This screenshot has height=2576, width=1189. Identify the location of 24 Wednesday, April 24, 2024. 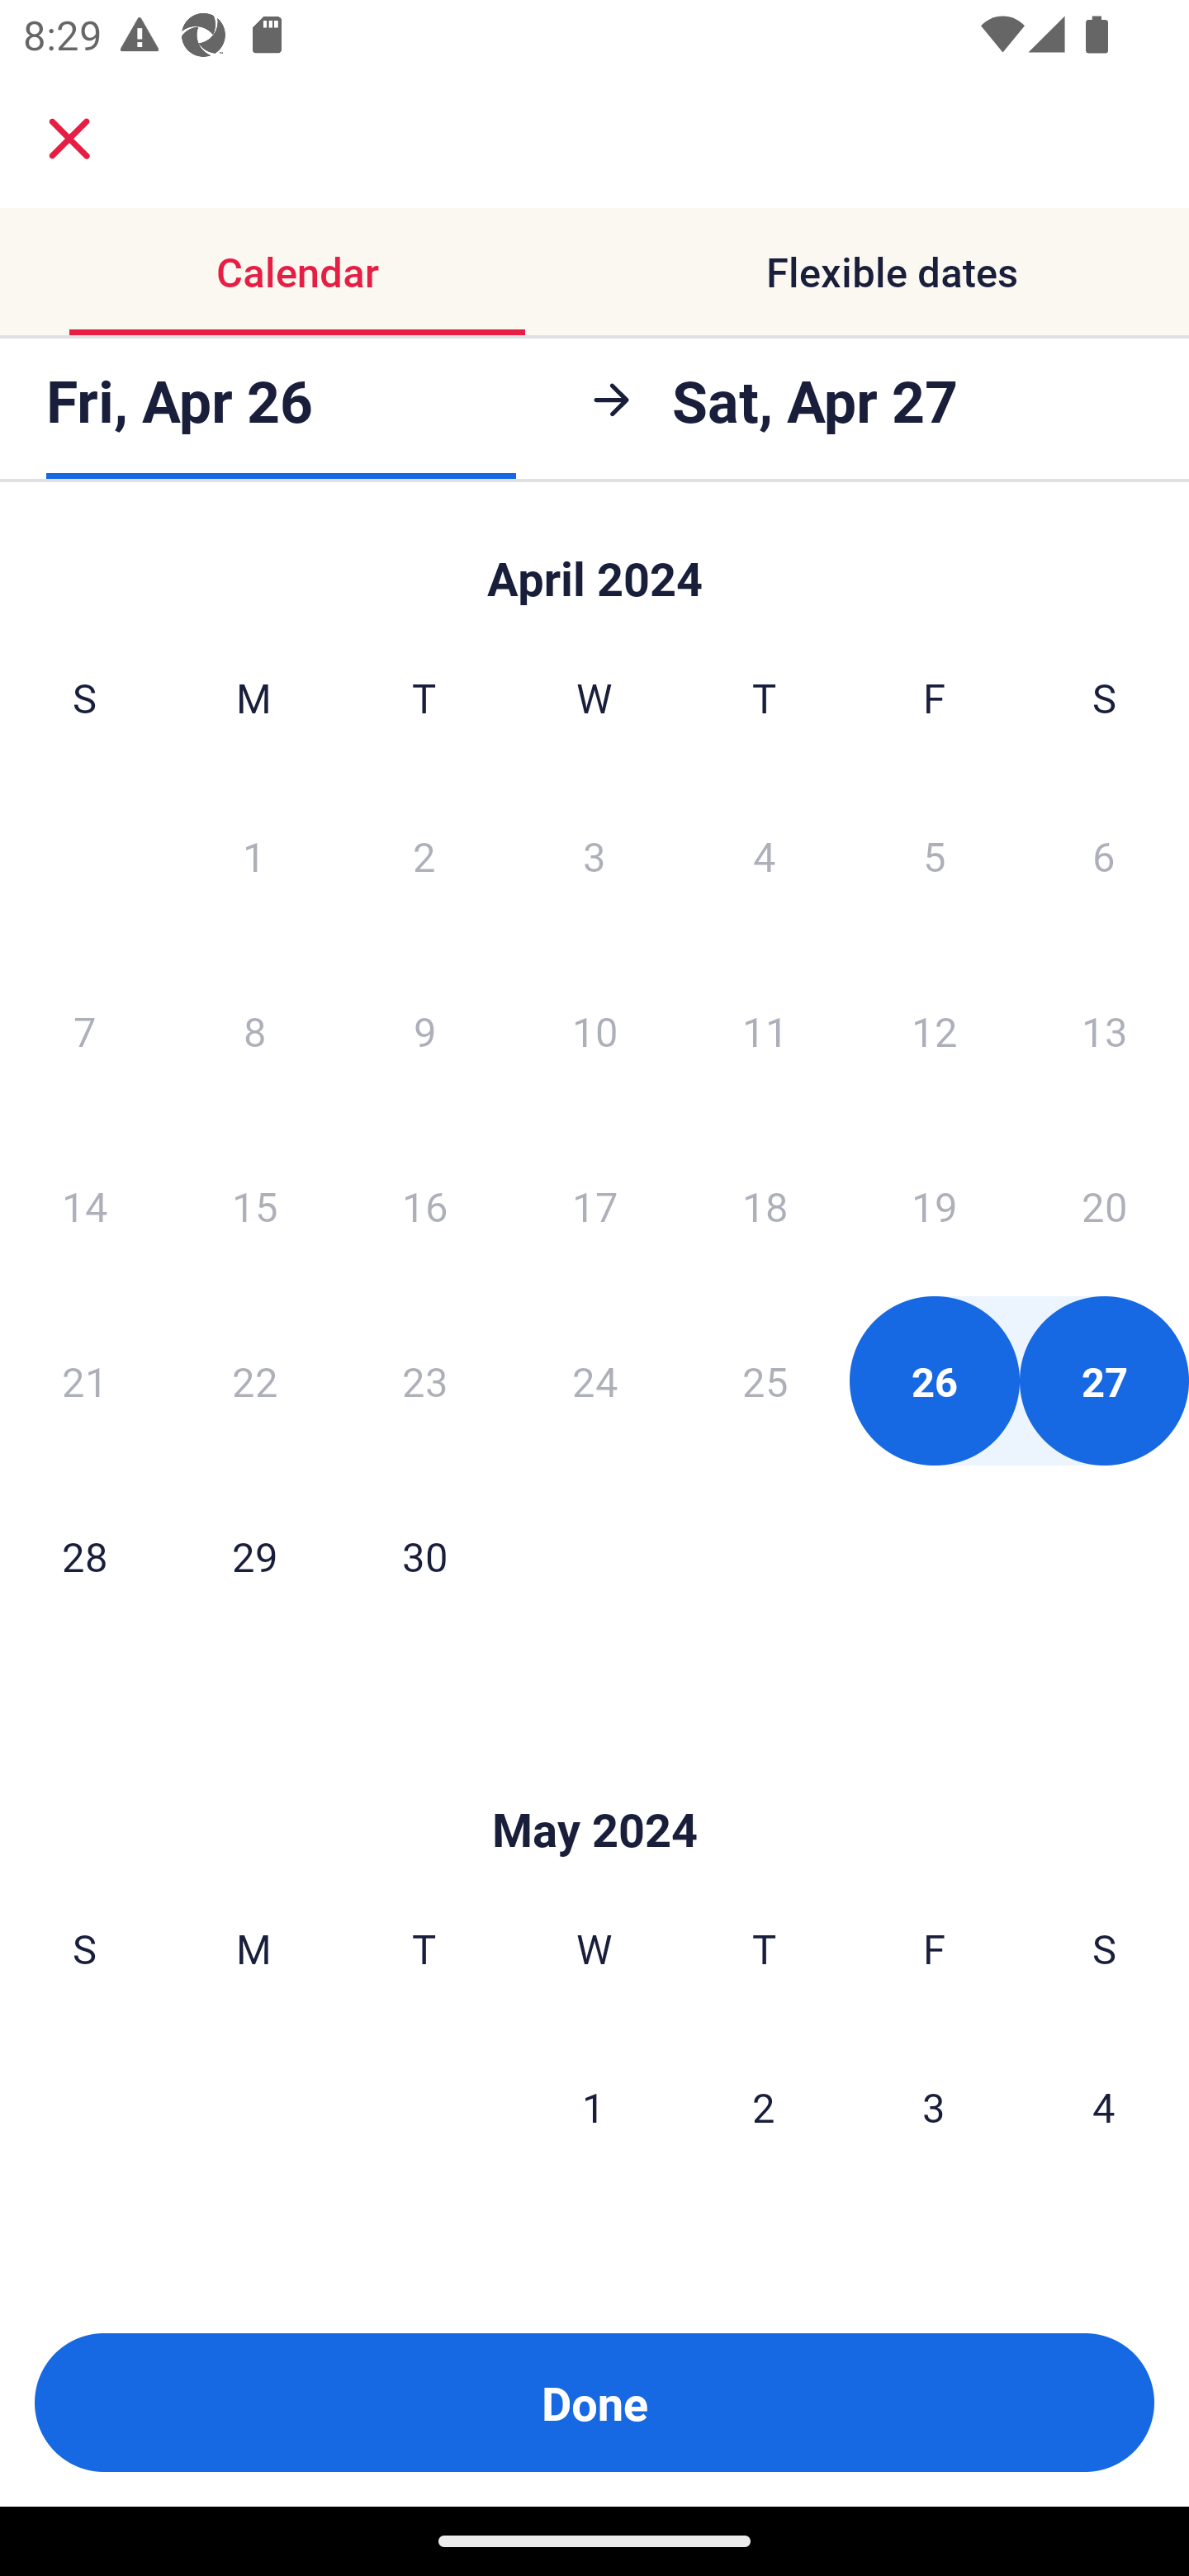
(594, 1380).